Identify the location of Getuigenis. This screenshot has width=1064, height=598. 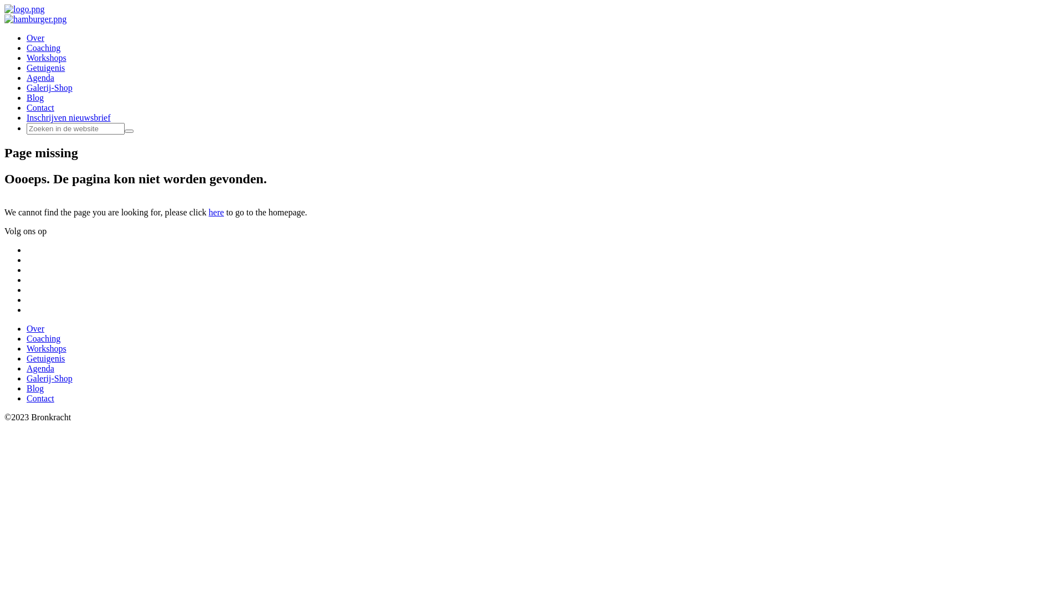
(45, 68).